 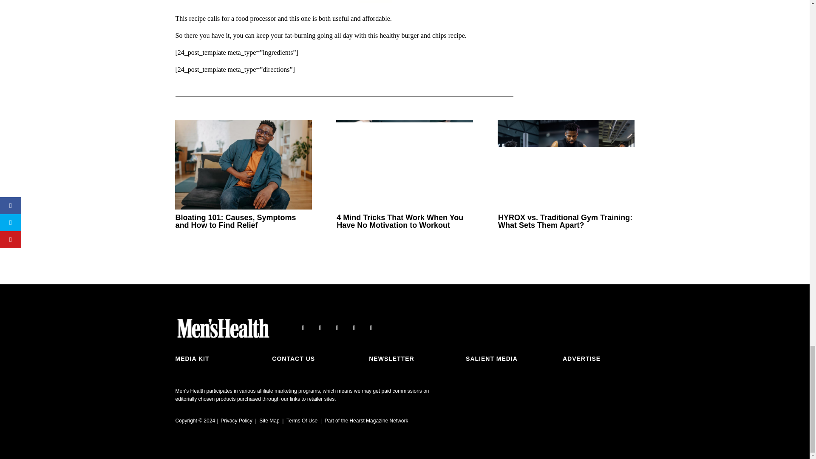 What do you see at coordinates (354, 328) in the screenshot?
I see `Follow on Youtube` at bounding box center [354, 328].